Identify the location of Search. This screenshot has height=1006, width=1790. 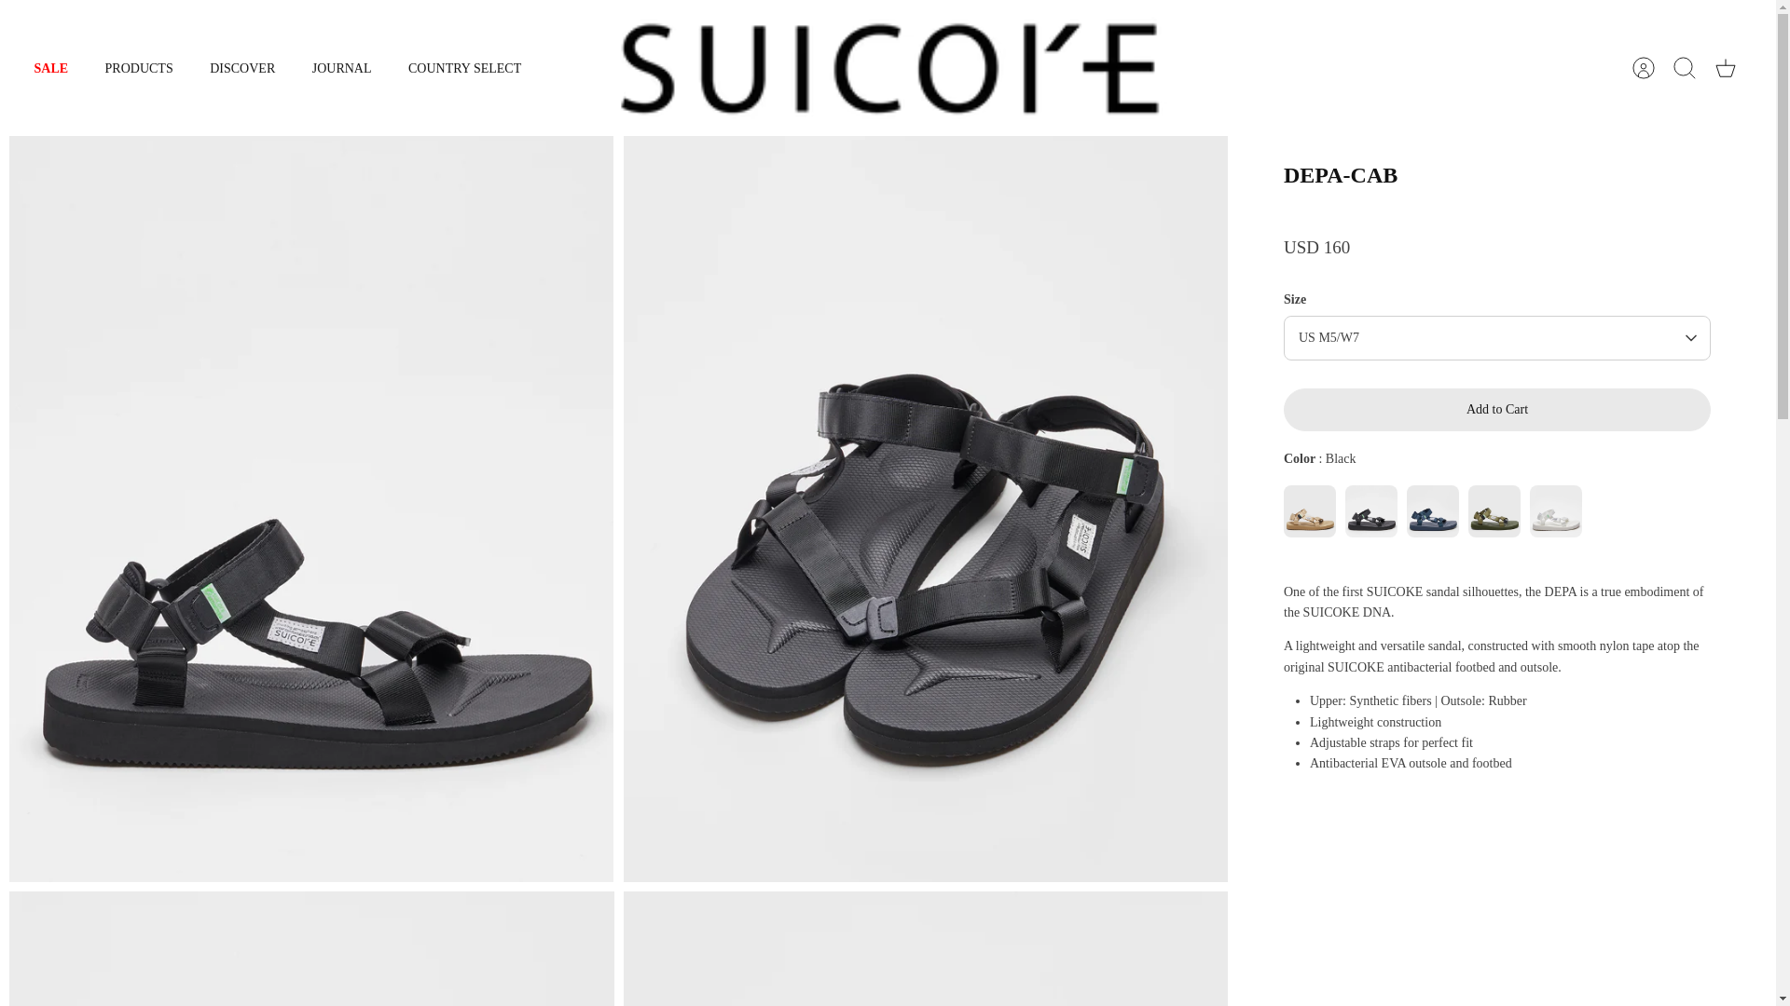
(1685, 67).